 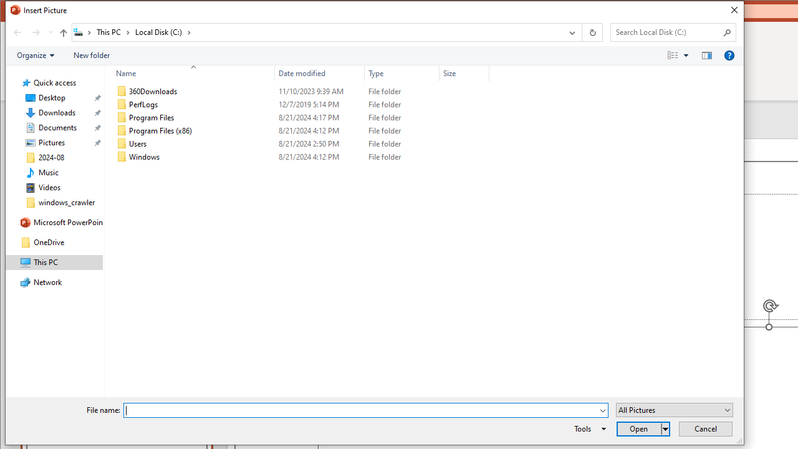 What do you see at coordinates (729, 56) in the screenshot?
I see `&Help` at bounding box center [729, 56].